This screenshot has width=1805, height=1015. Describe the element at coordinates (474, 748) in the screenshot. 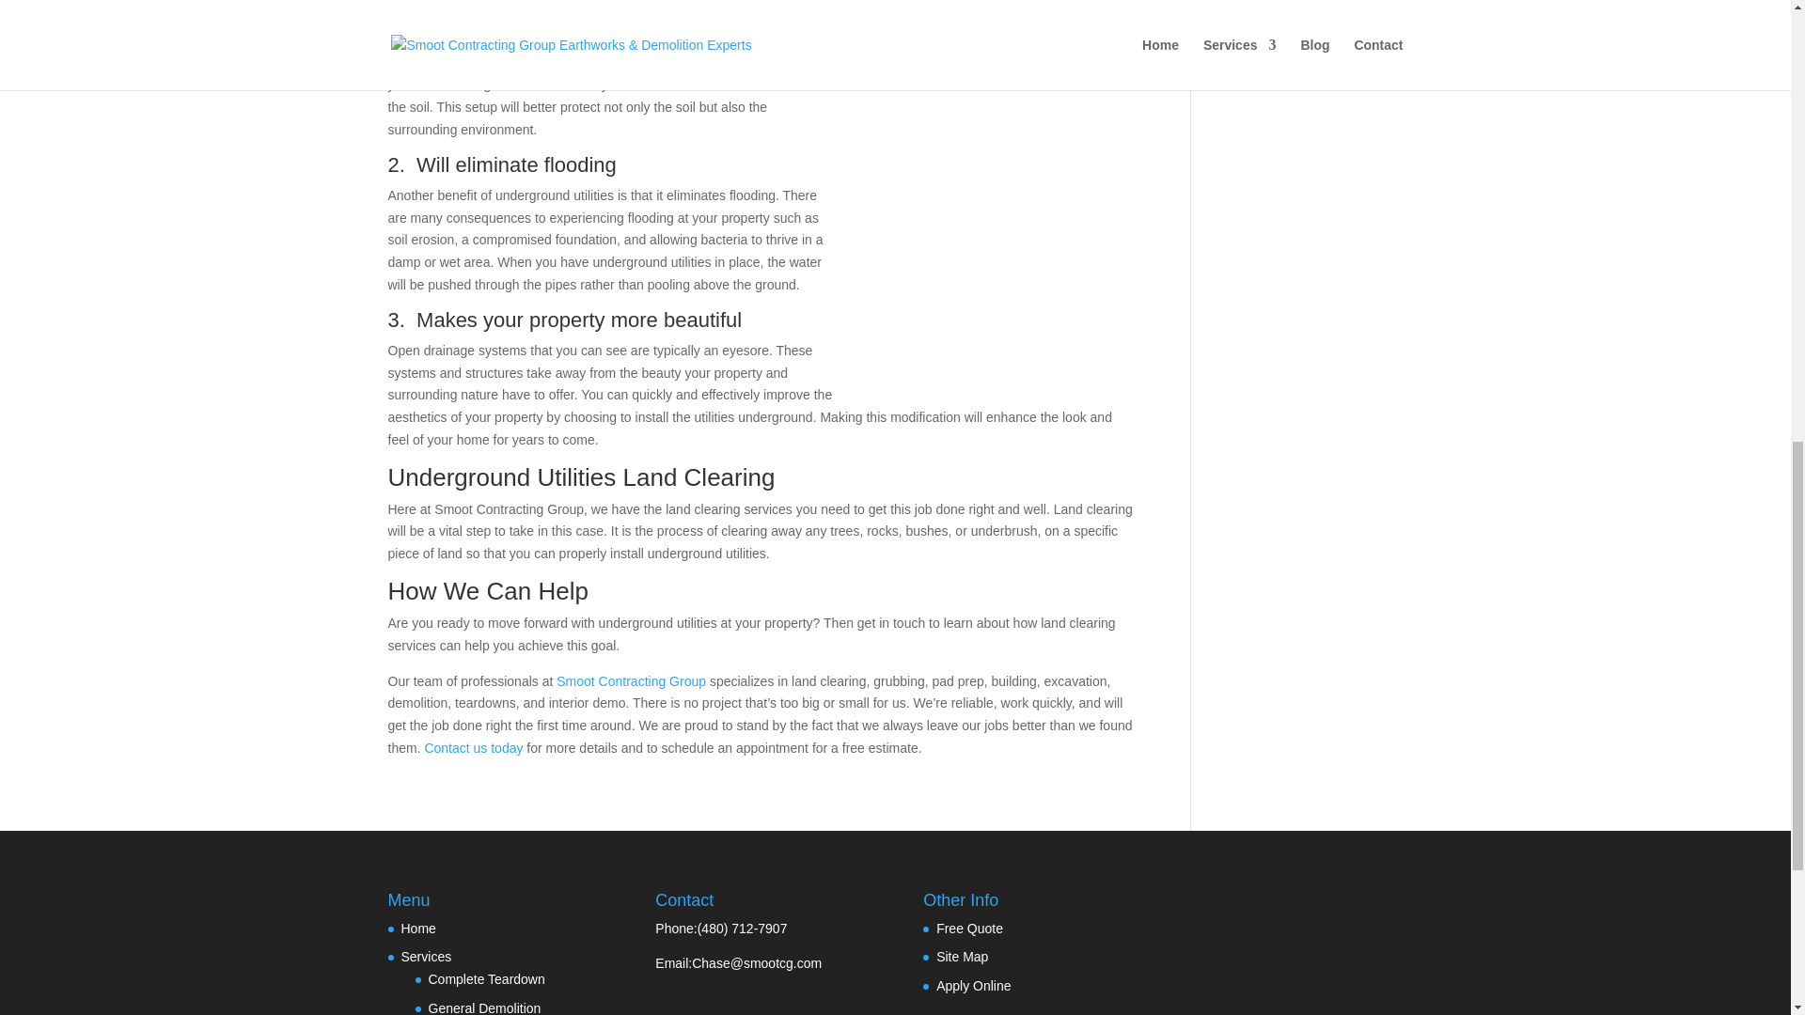

I see `Contact us today` at that location.